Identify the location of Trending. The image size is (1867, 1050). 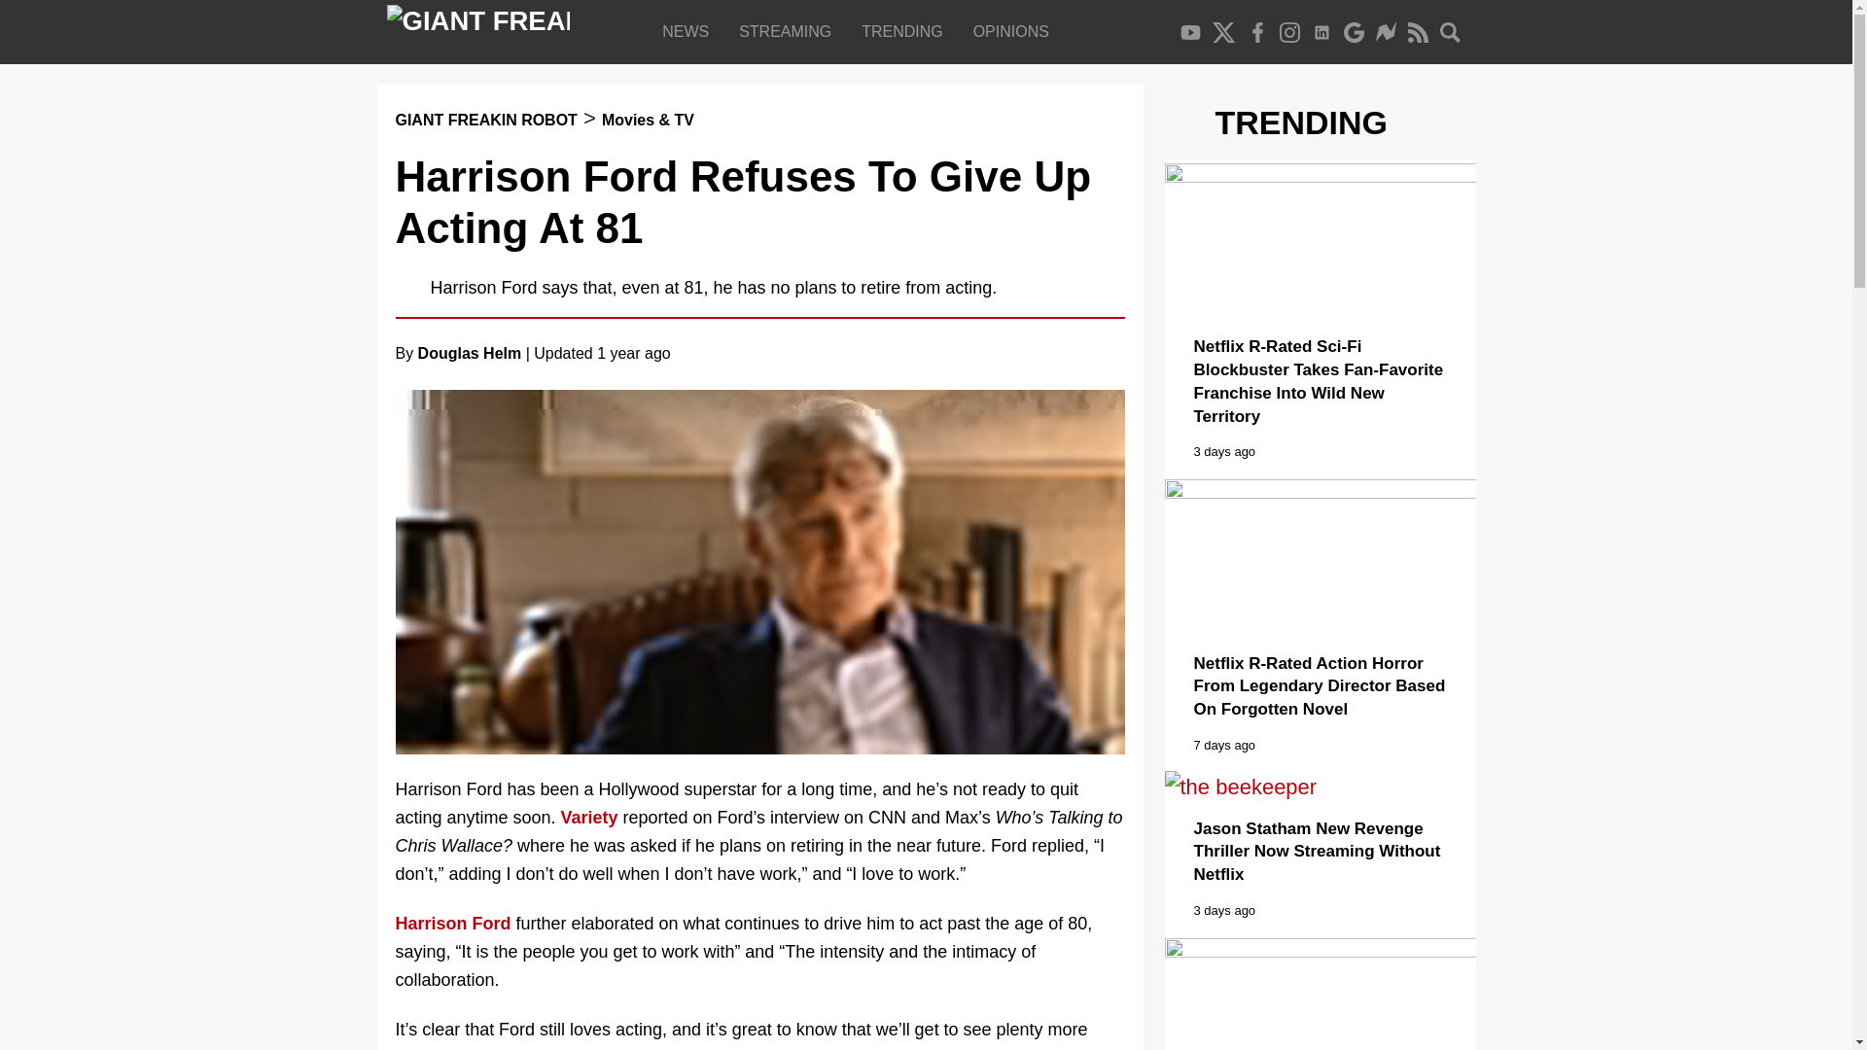
(906, 31).